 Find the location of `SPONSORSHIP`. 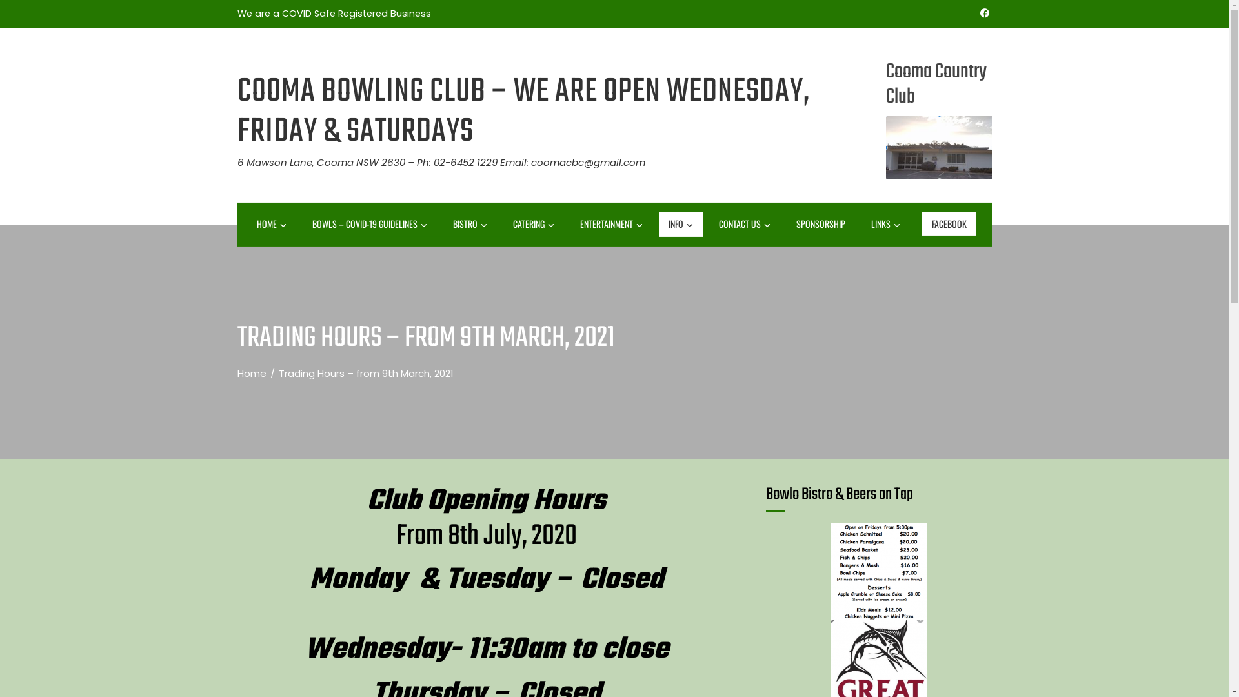

SPONSORSHIP is located at coordinates (820, 224).